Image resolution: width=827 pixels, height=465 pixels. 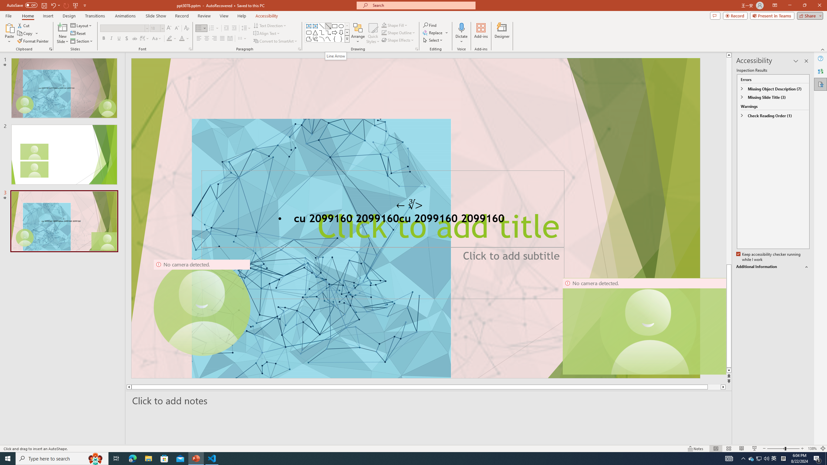 What do you see at coordinates (415, 218) in the screenshot?
I see `An abstract genetic concept` at bounding box center [415, 218].